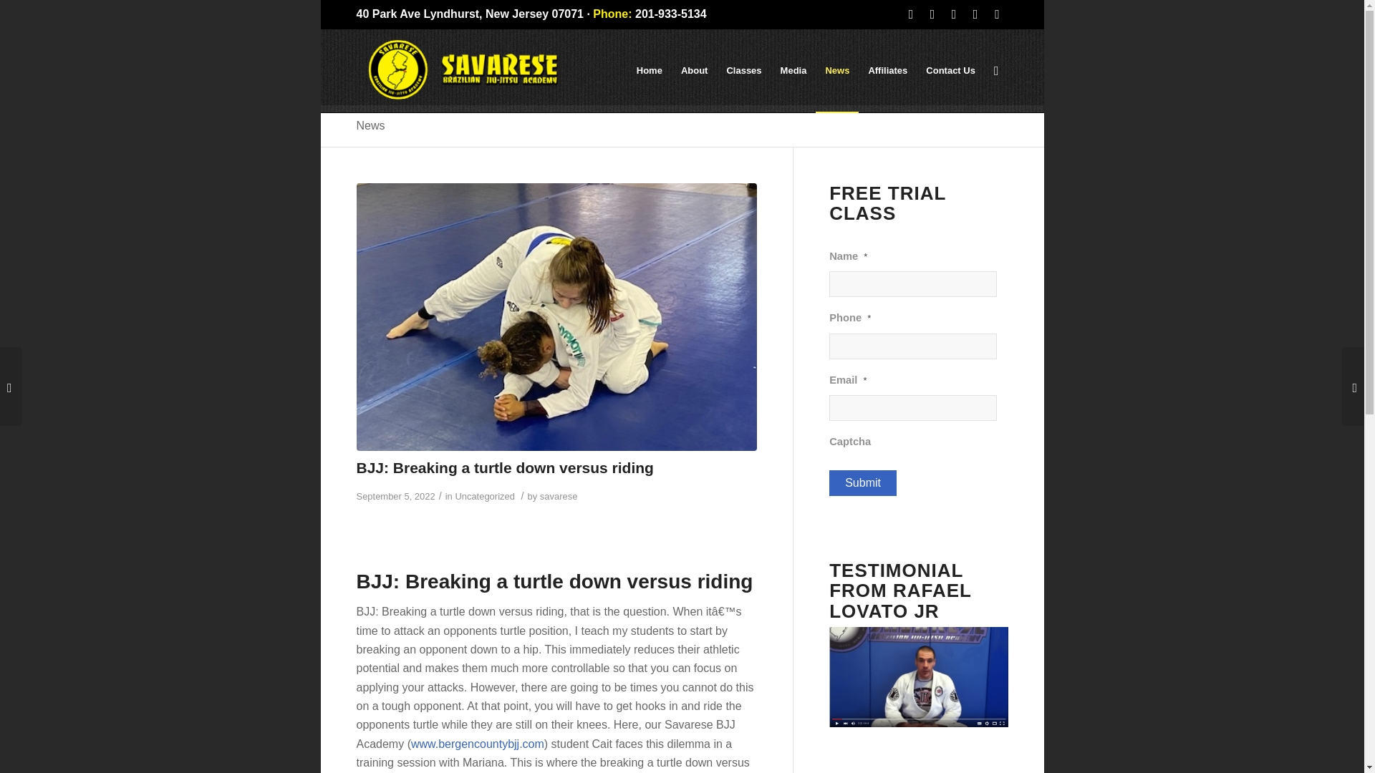  What do you see at coordinates (484, 495) in the screenshot?
I see `Uncategorized` at bounding box center [484, 495].